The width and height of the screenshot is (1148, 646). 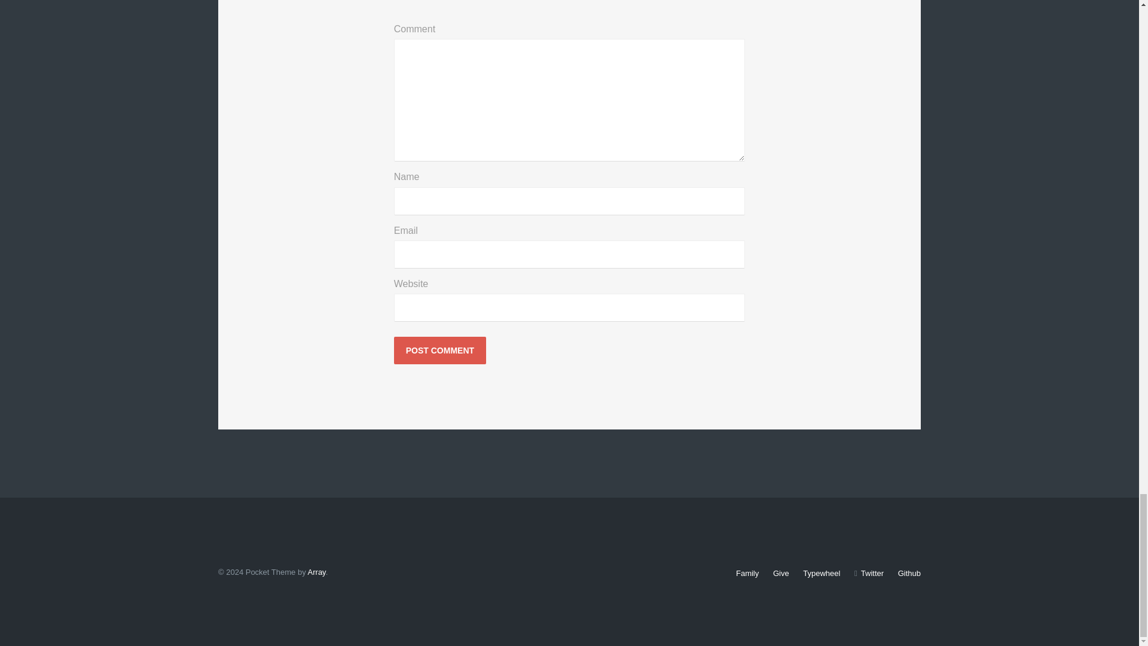 I want to click on Family, so click(x=747, y=573).